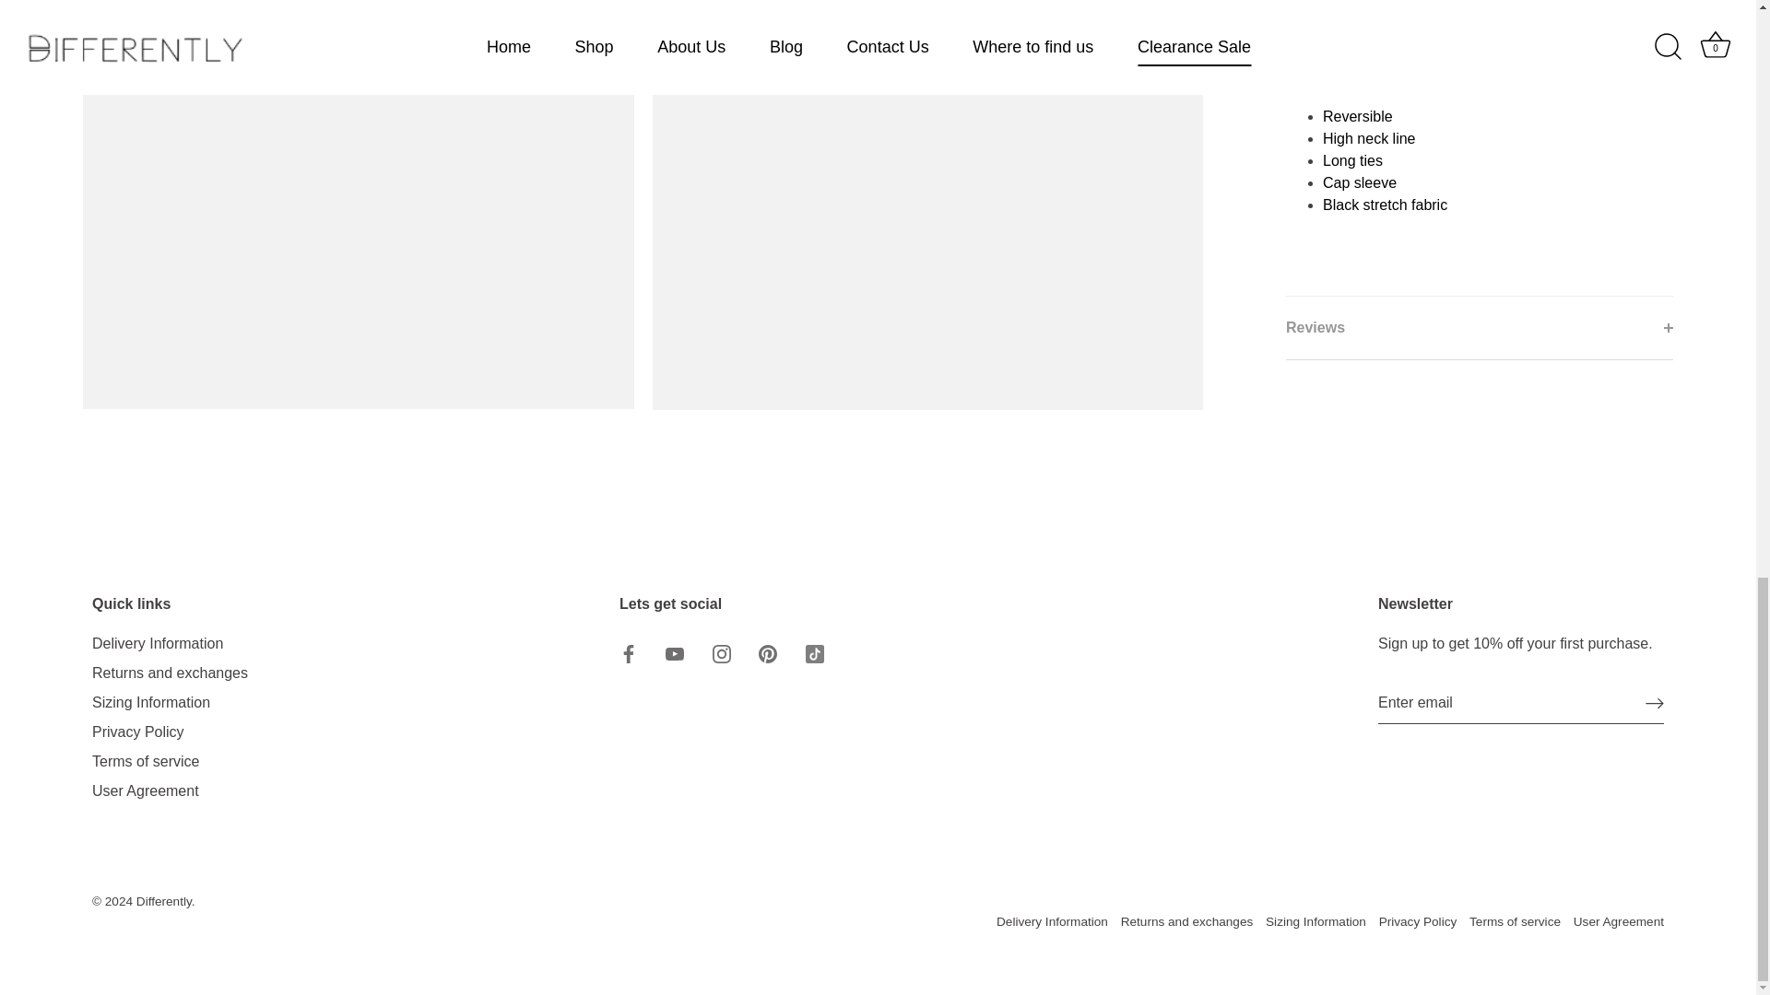  Describe the element at coordinates (767, 654) in the screenshot. I see `Pinterest` at that location.